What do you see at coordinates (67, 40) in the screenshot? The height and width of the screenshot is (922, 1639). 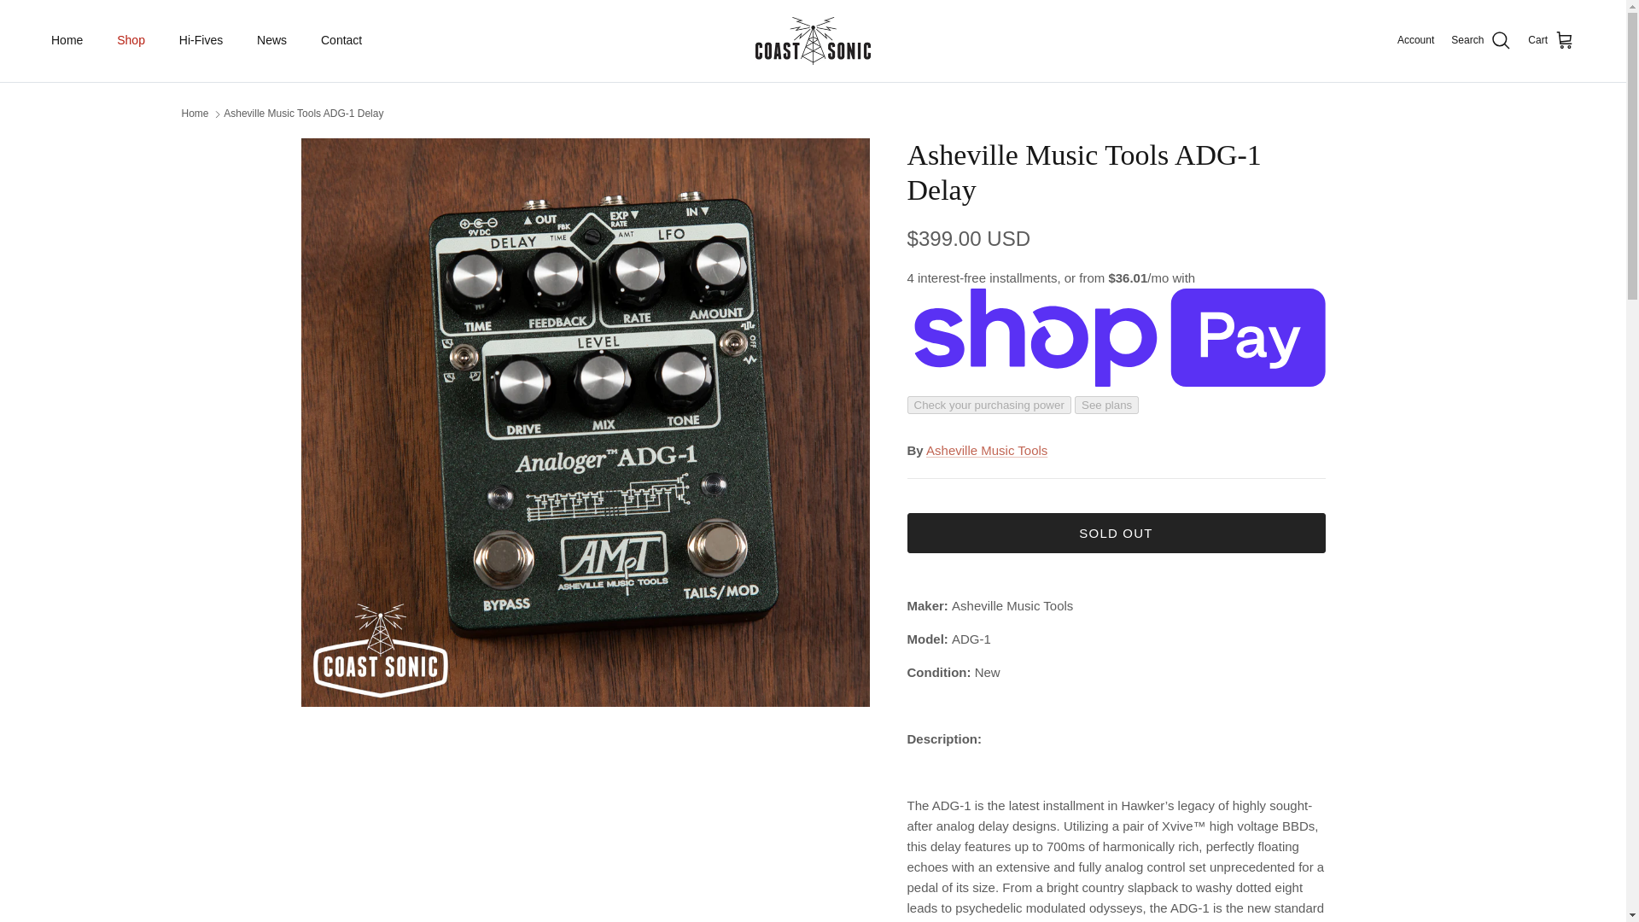 I see `Home` at bounding box center [67, 40].